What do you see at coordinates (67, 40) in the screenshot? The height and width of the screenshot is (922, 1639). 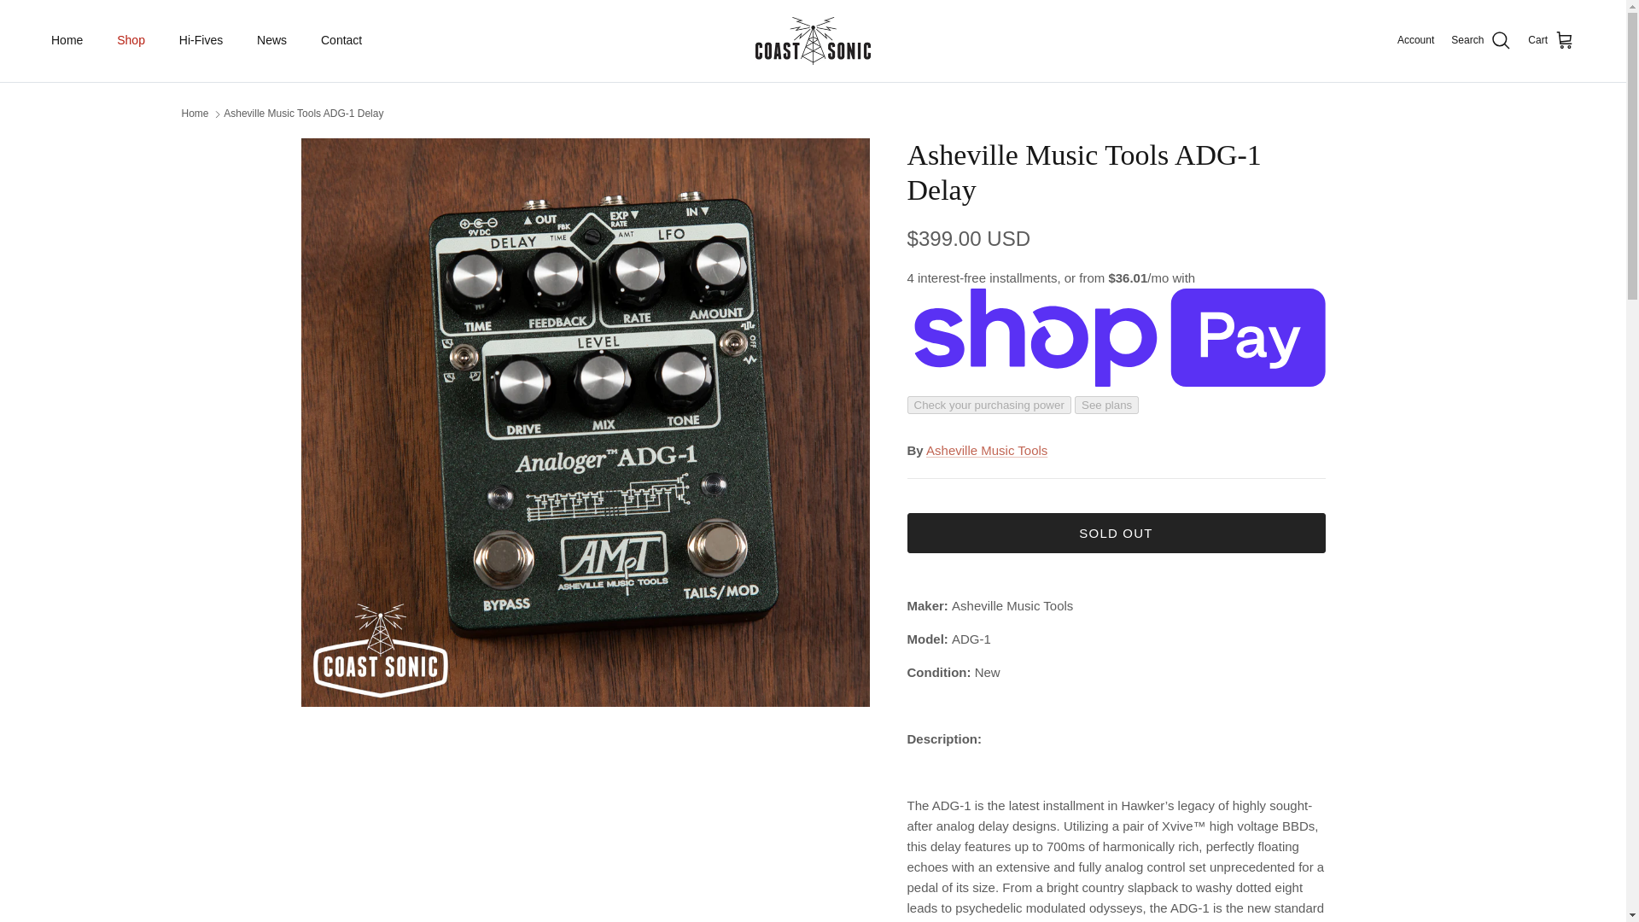 I see `Home` at bounding box center [67, 40].